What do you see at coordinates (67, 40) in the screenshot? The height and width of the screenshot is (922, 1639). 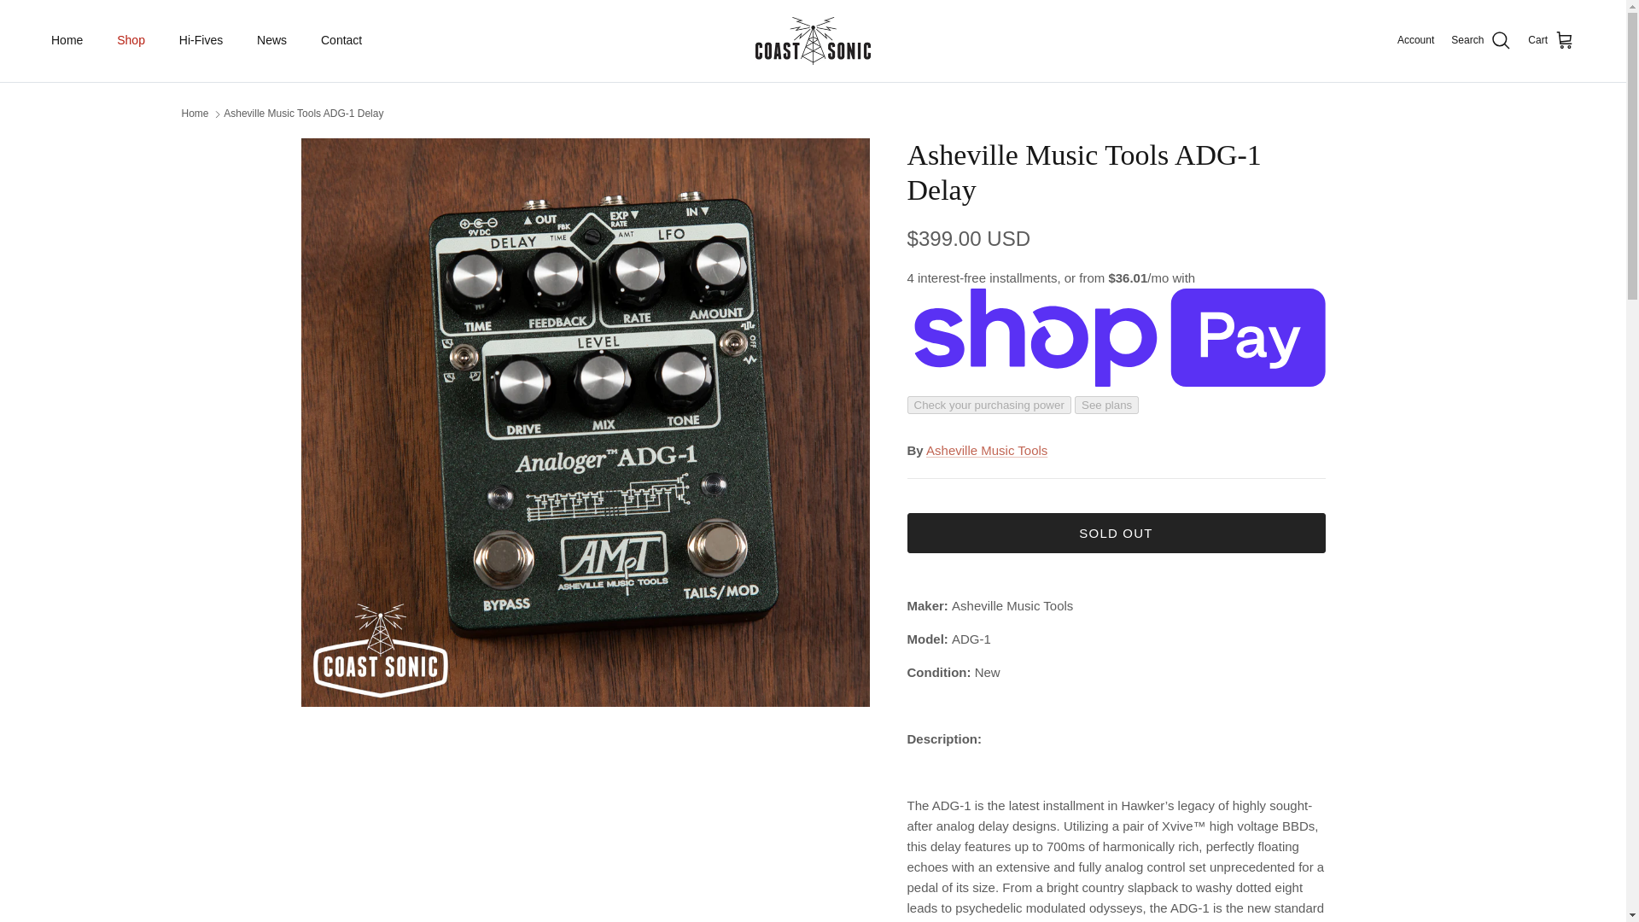 I see `Home` at bounding box center [67, 40].